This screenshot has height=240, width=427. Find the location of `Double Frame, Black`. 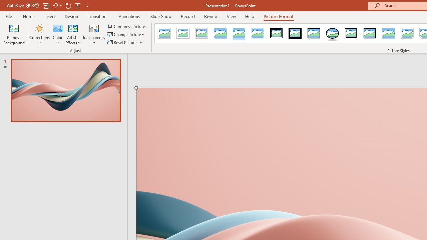

Double Frame, Black is located at coordinates (277, 33).